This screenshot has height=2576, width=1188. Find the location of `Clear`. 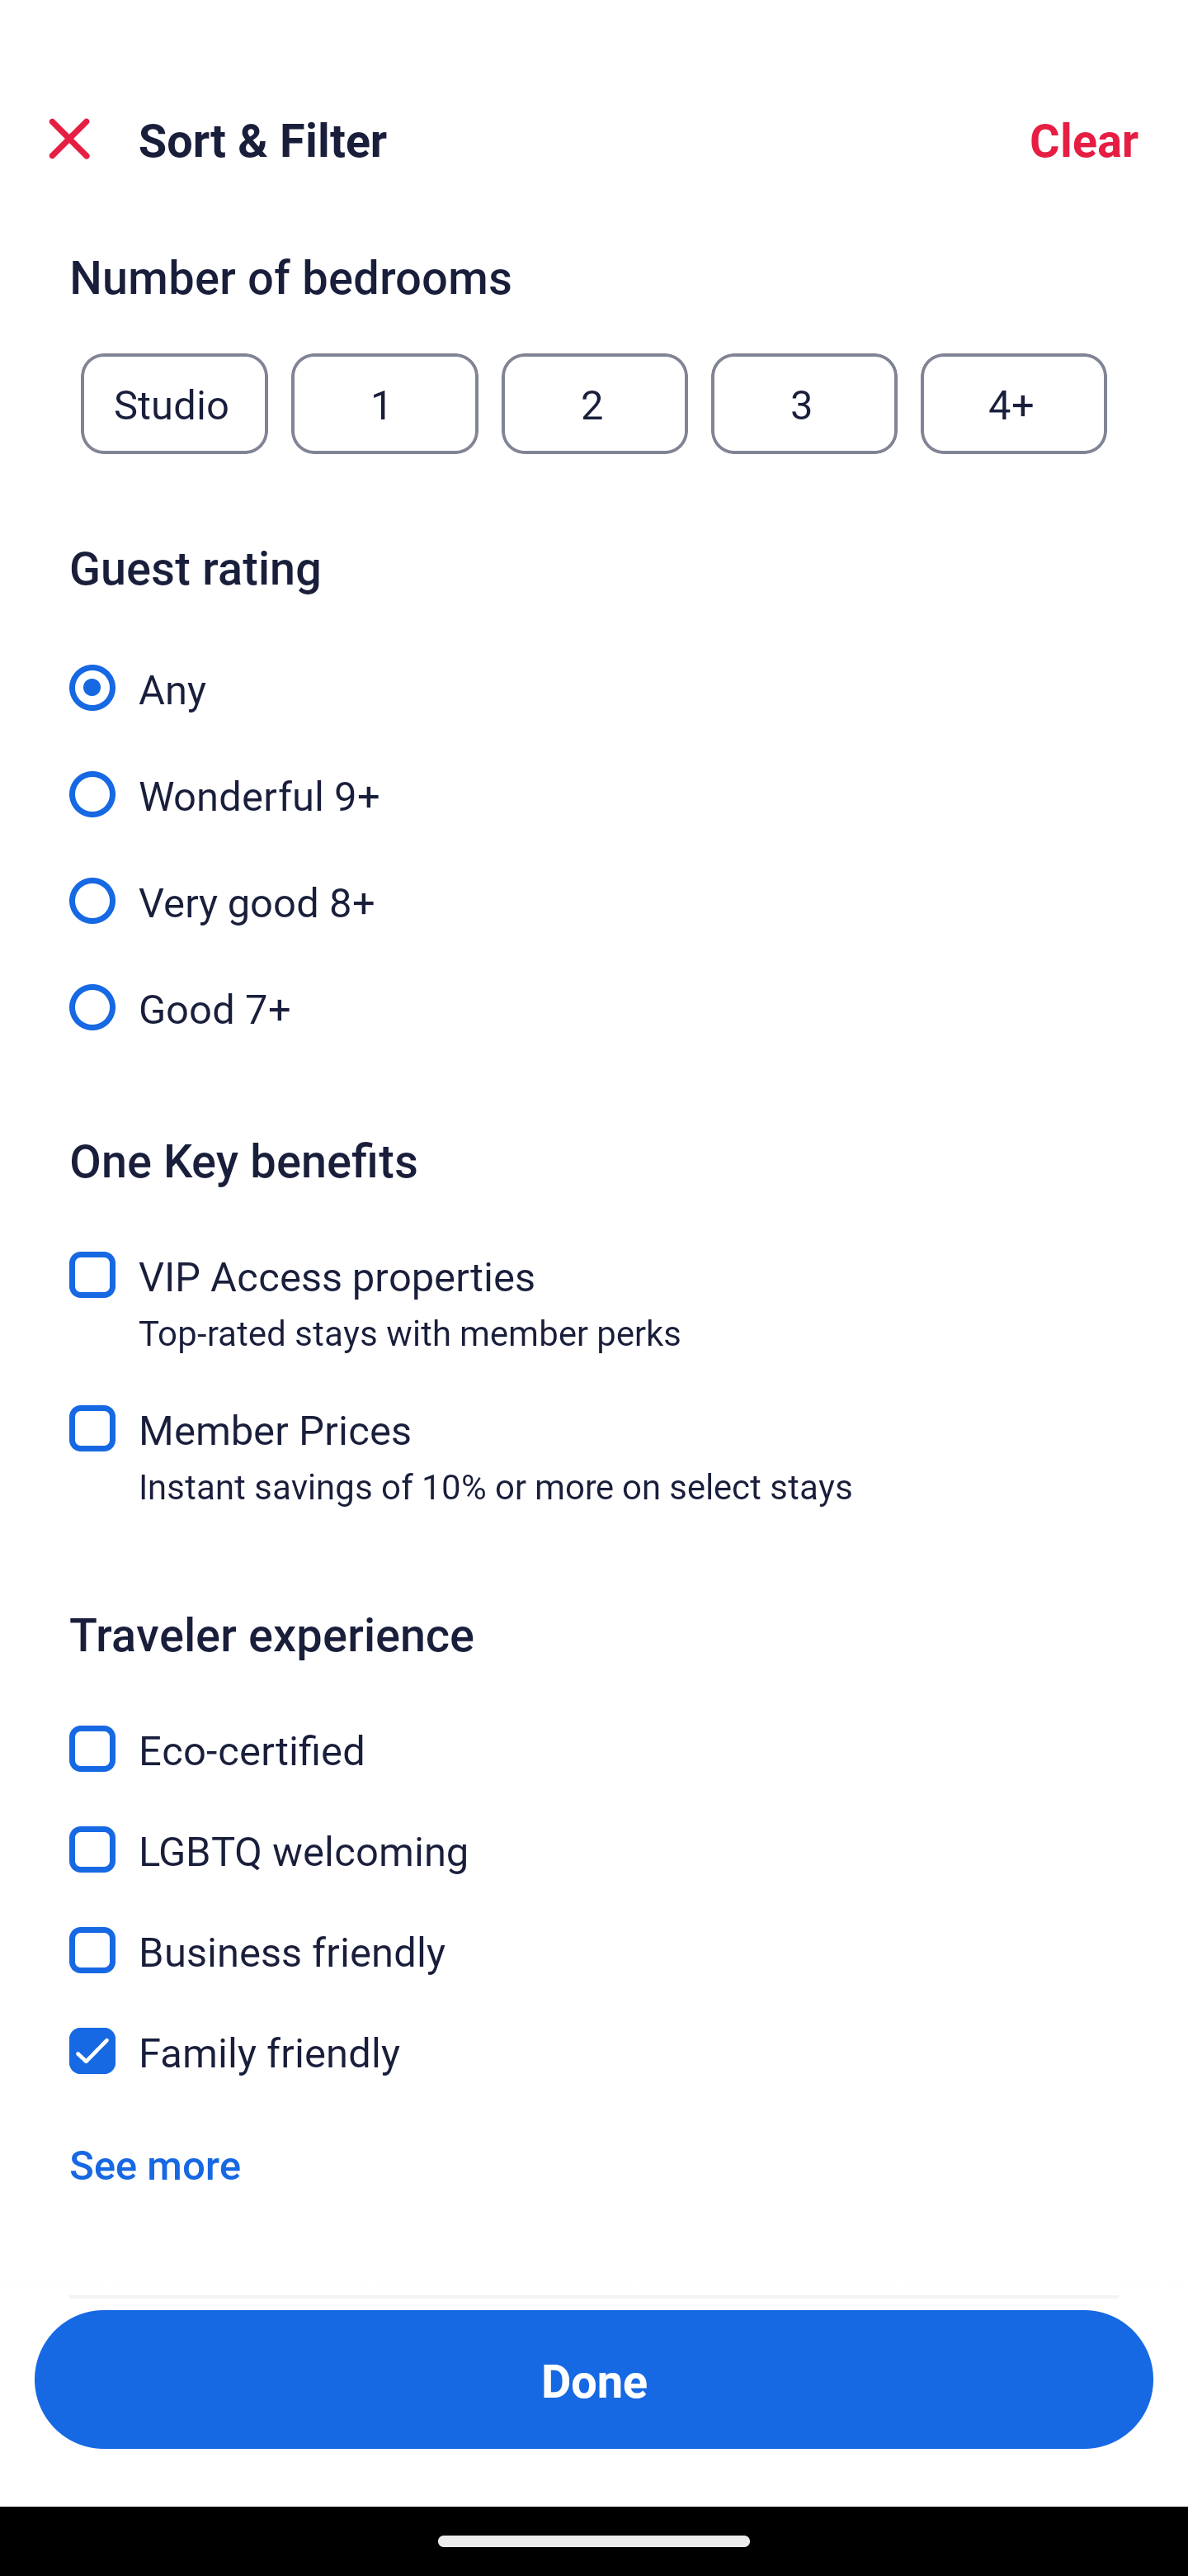

Clear is located at coordinates (1084, 139).